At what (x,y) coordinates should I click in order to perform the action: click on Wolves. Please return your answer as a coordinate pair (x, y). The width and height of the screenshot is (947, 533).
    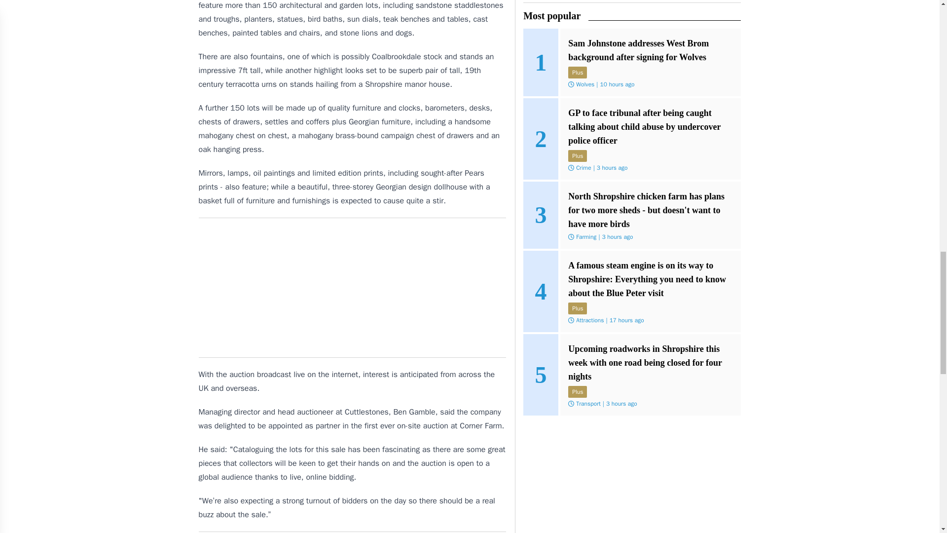
    Looking at the image, I should click on (585, 84).